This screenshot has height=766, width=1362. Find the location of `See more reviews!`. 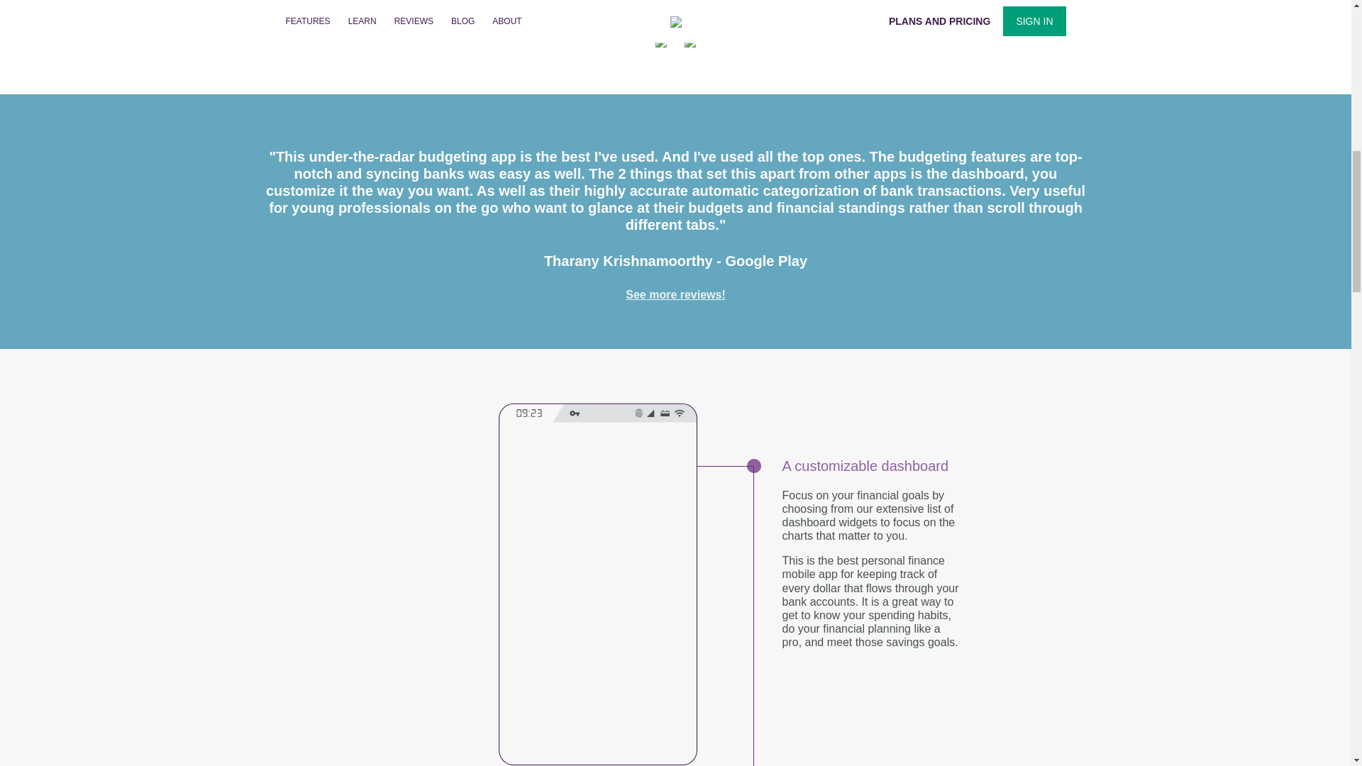

See more reviews! is located at coordinates (675, 295).